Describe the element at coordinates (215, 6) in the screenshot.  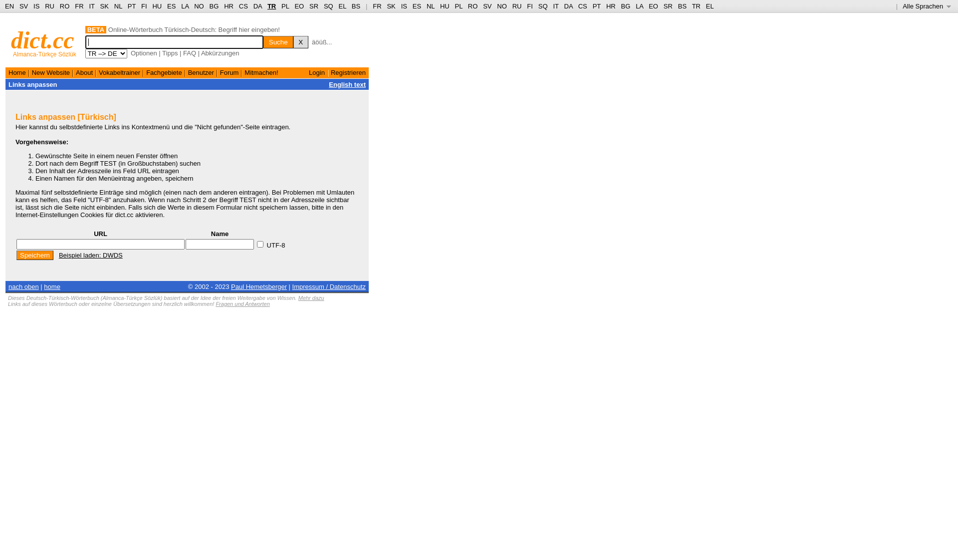
I see `BG` at that location.